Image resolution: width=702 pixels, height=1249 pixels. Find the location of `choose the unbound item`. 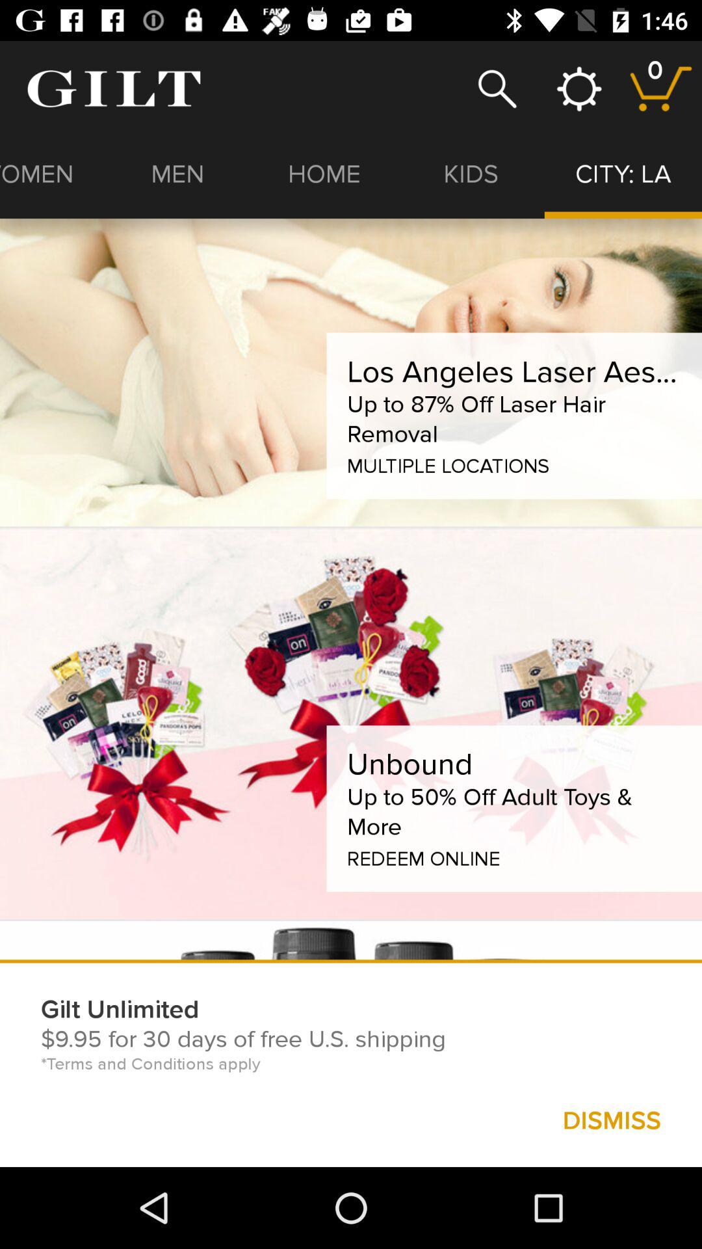

choose the unbound item is located at coordinates (409, 764).